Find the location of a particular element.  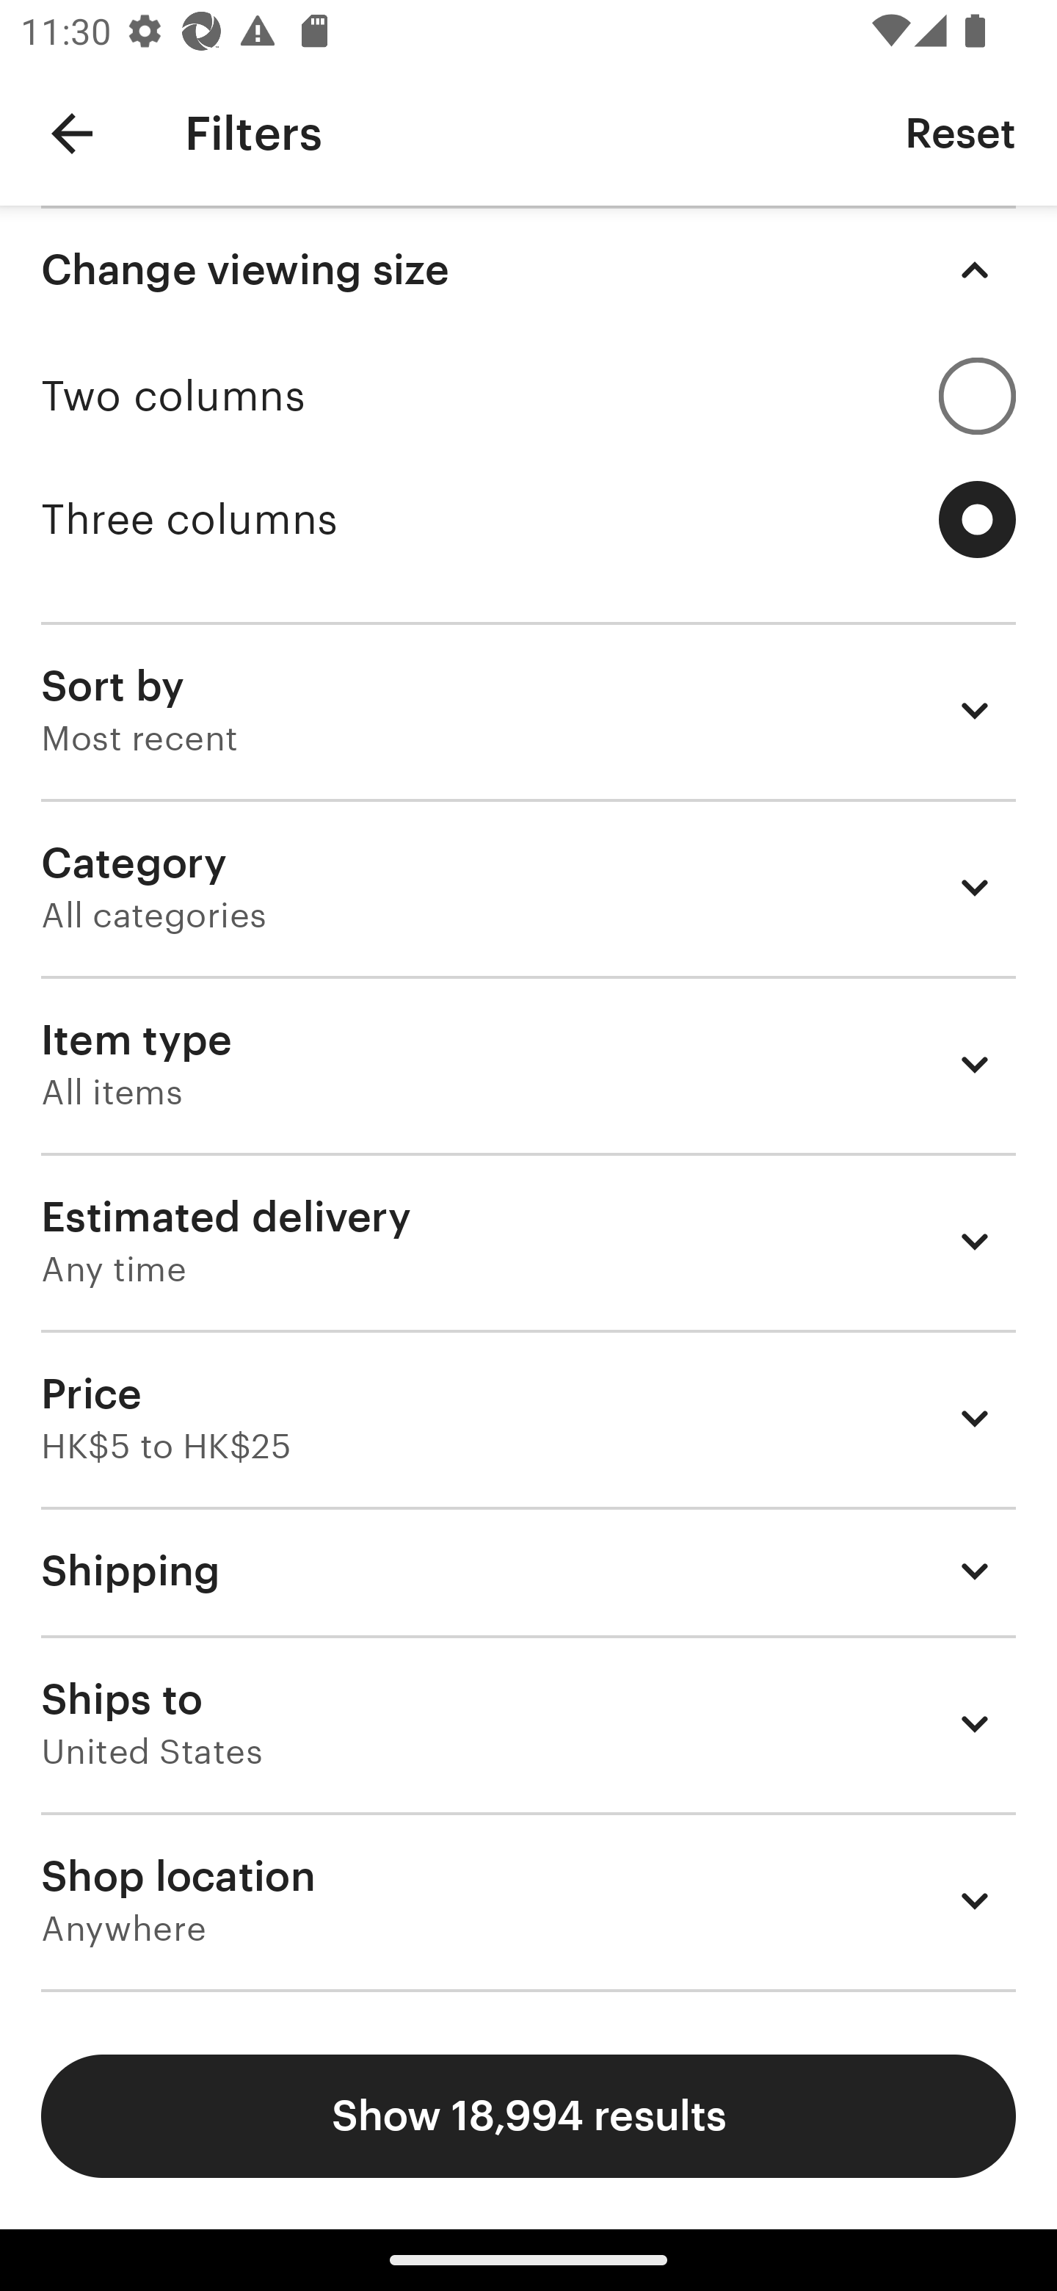

Change viewing size is located at coordinates (528, 270).